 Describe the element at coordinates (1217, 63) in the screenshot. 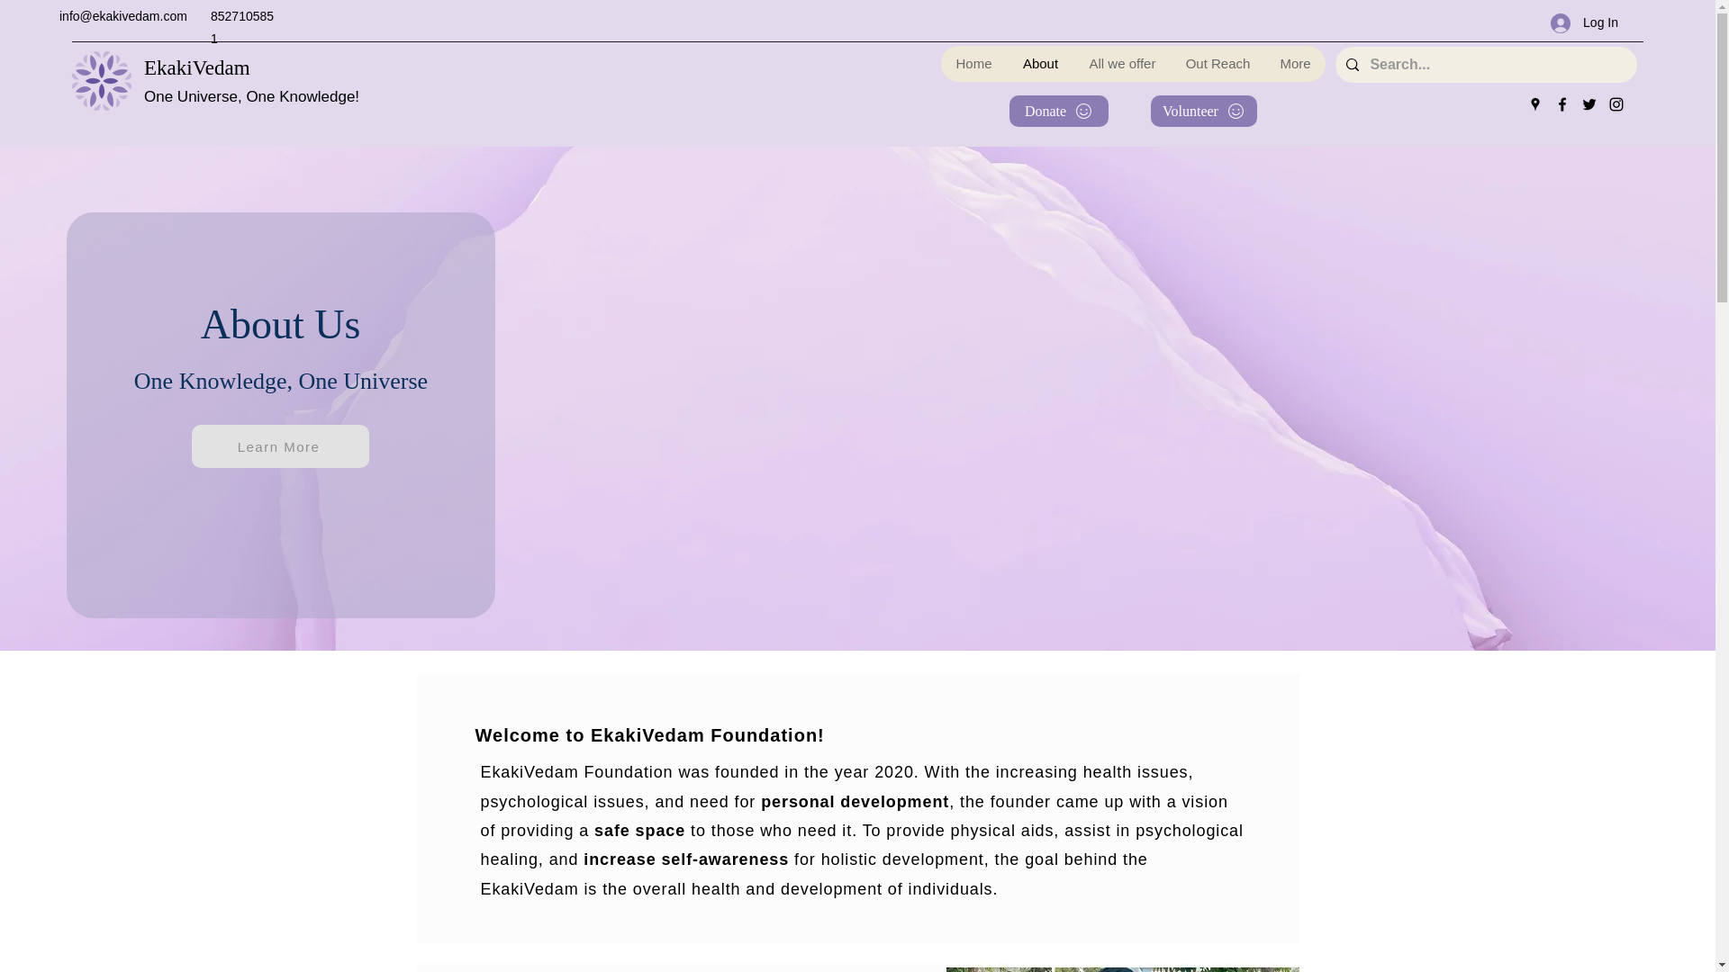

I see `Out Reach` at that location.